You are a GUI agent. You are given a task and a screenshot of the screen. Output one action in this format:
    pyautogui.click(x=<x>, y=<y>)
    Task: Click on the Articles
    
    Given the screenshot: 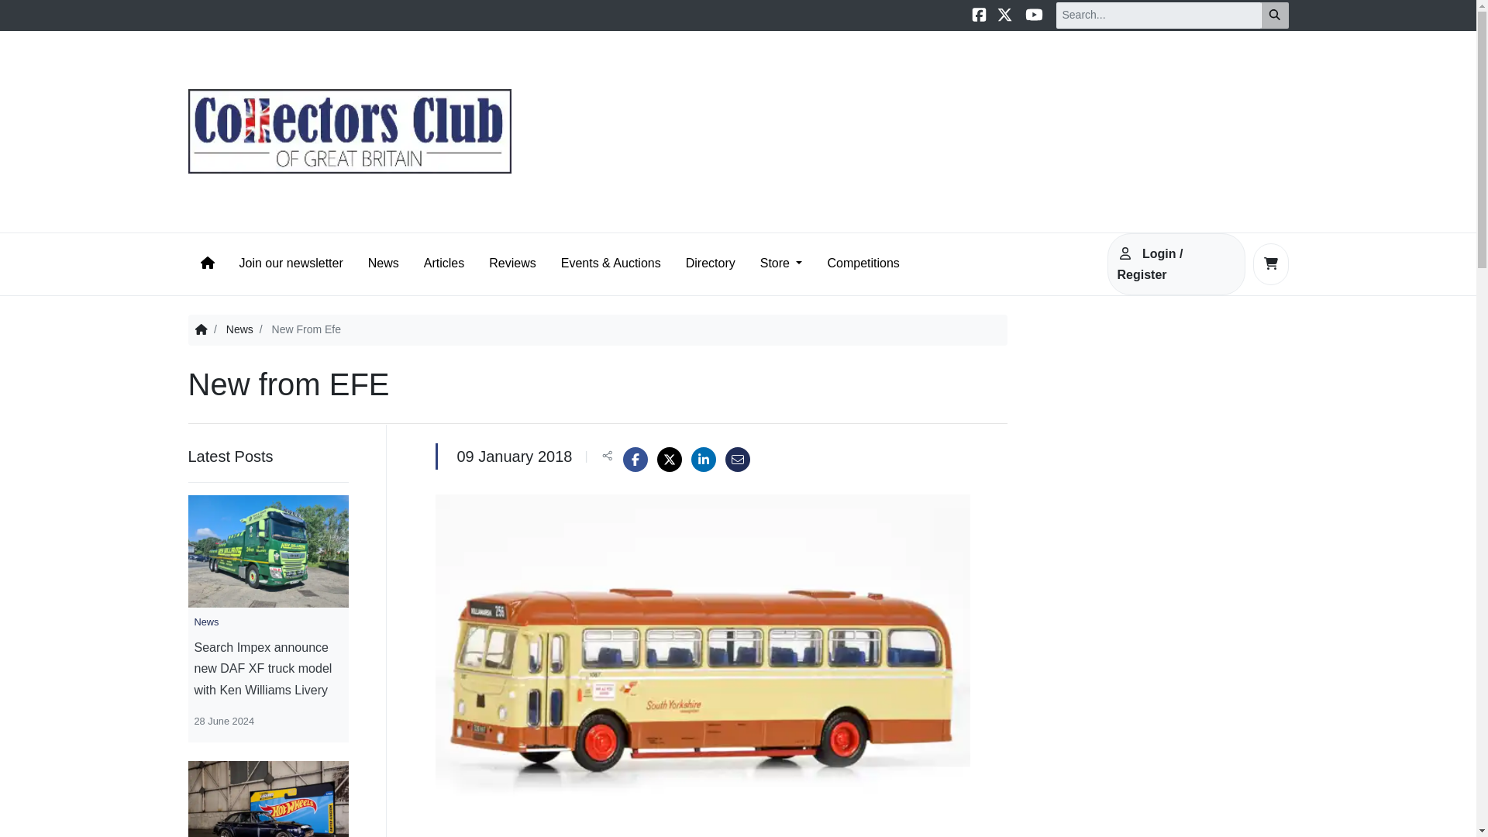 What is the action you would take?
    pyautogui.click(x=443, y=263)
    